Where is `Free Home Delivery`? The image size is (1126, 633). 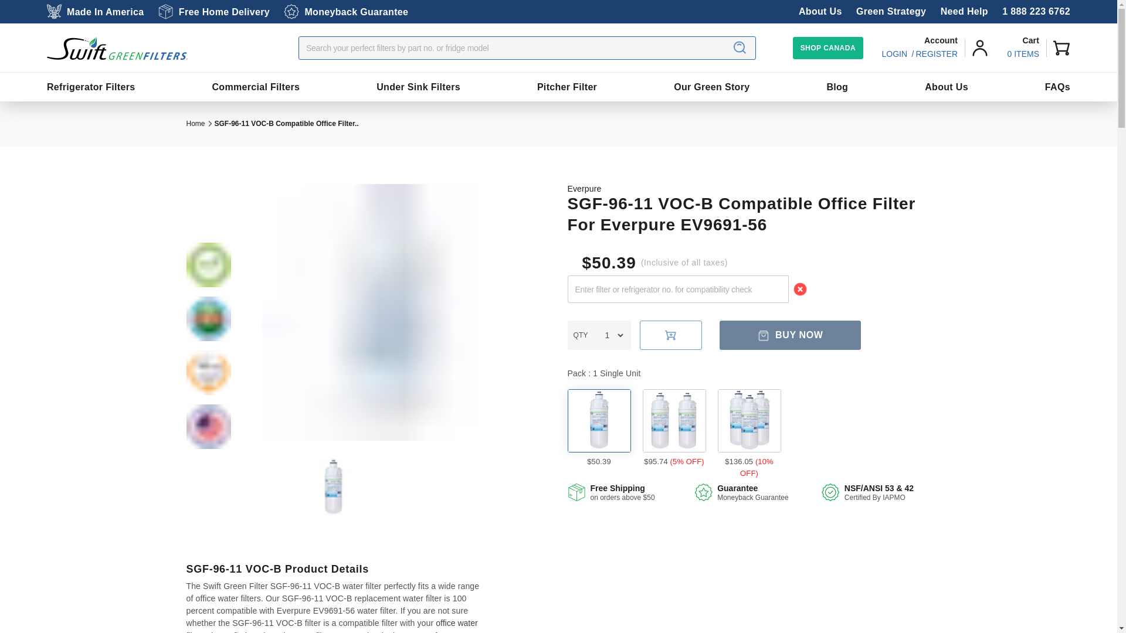 Free Home Delivery is located at coordinates (214, 12).